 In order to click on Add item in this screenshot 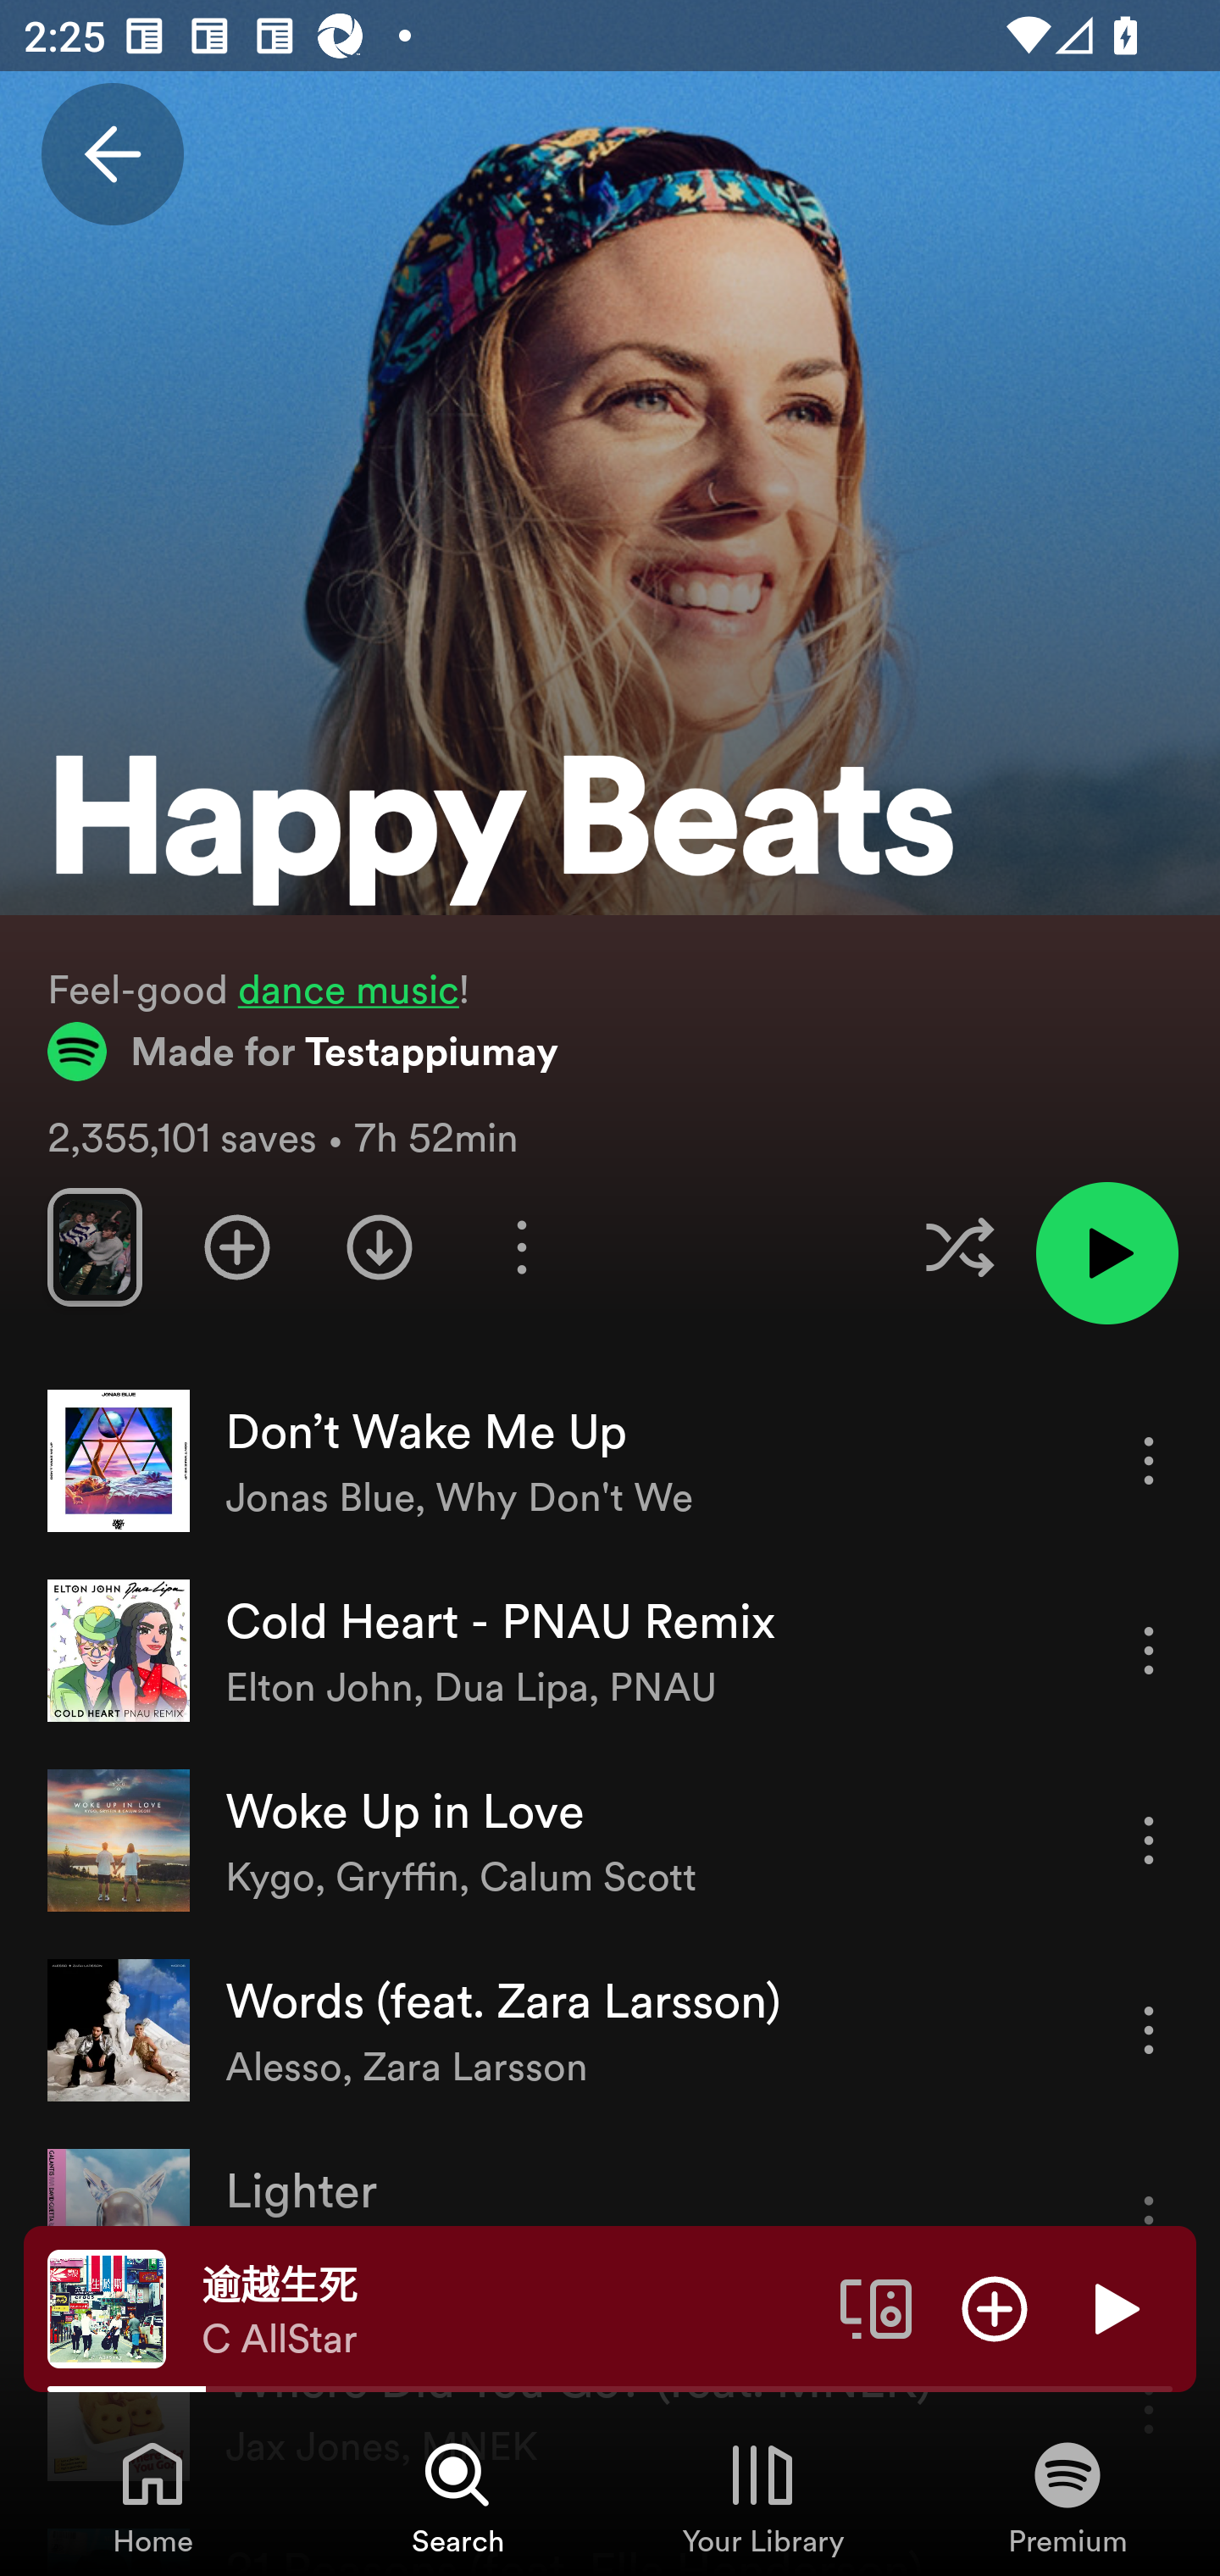, I will do `click(995, 2307)`.